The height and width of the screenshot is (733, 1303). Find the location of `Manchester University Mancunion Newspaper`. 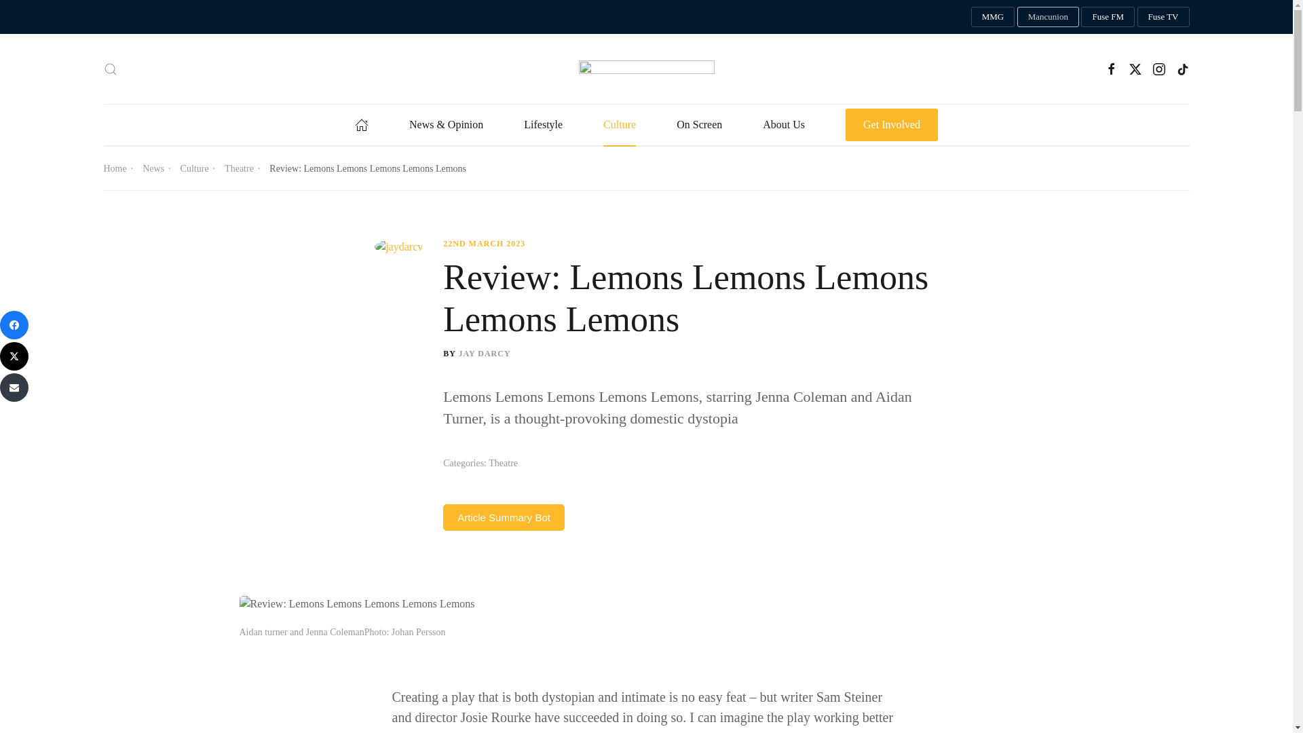

Manchester University Mancunion Newspaper is located at coordinates (1048, 16).